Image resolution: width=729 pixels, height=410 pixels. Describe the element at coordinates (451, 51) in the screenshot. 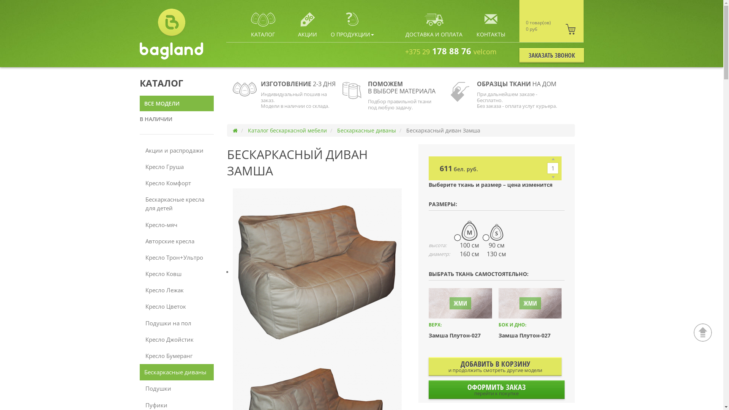

I see `+375 29 178 88 76 velcom` at that location.